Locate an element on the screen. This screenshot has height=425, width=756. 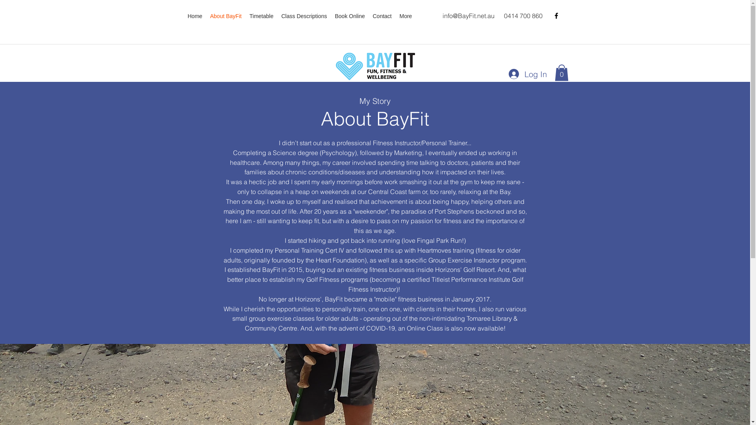
info@BayFit.net.au is located at coordinates (469, 16).